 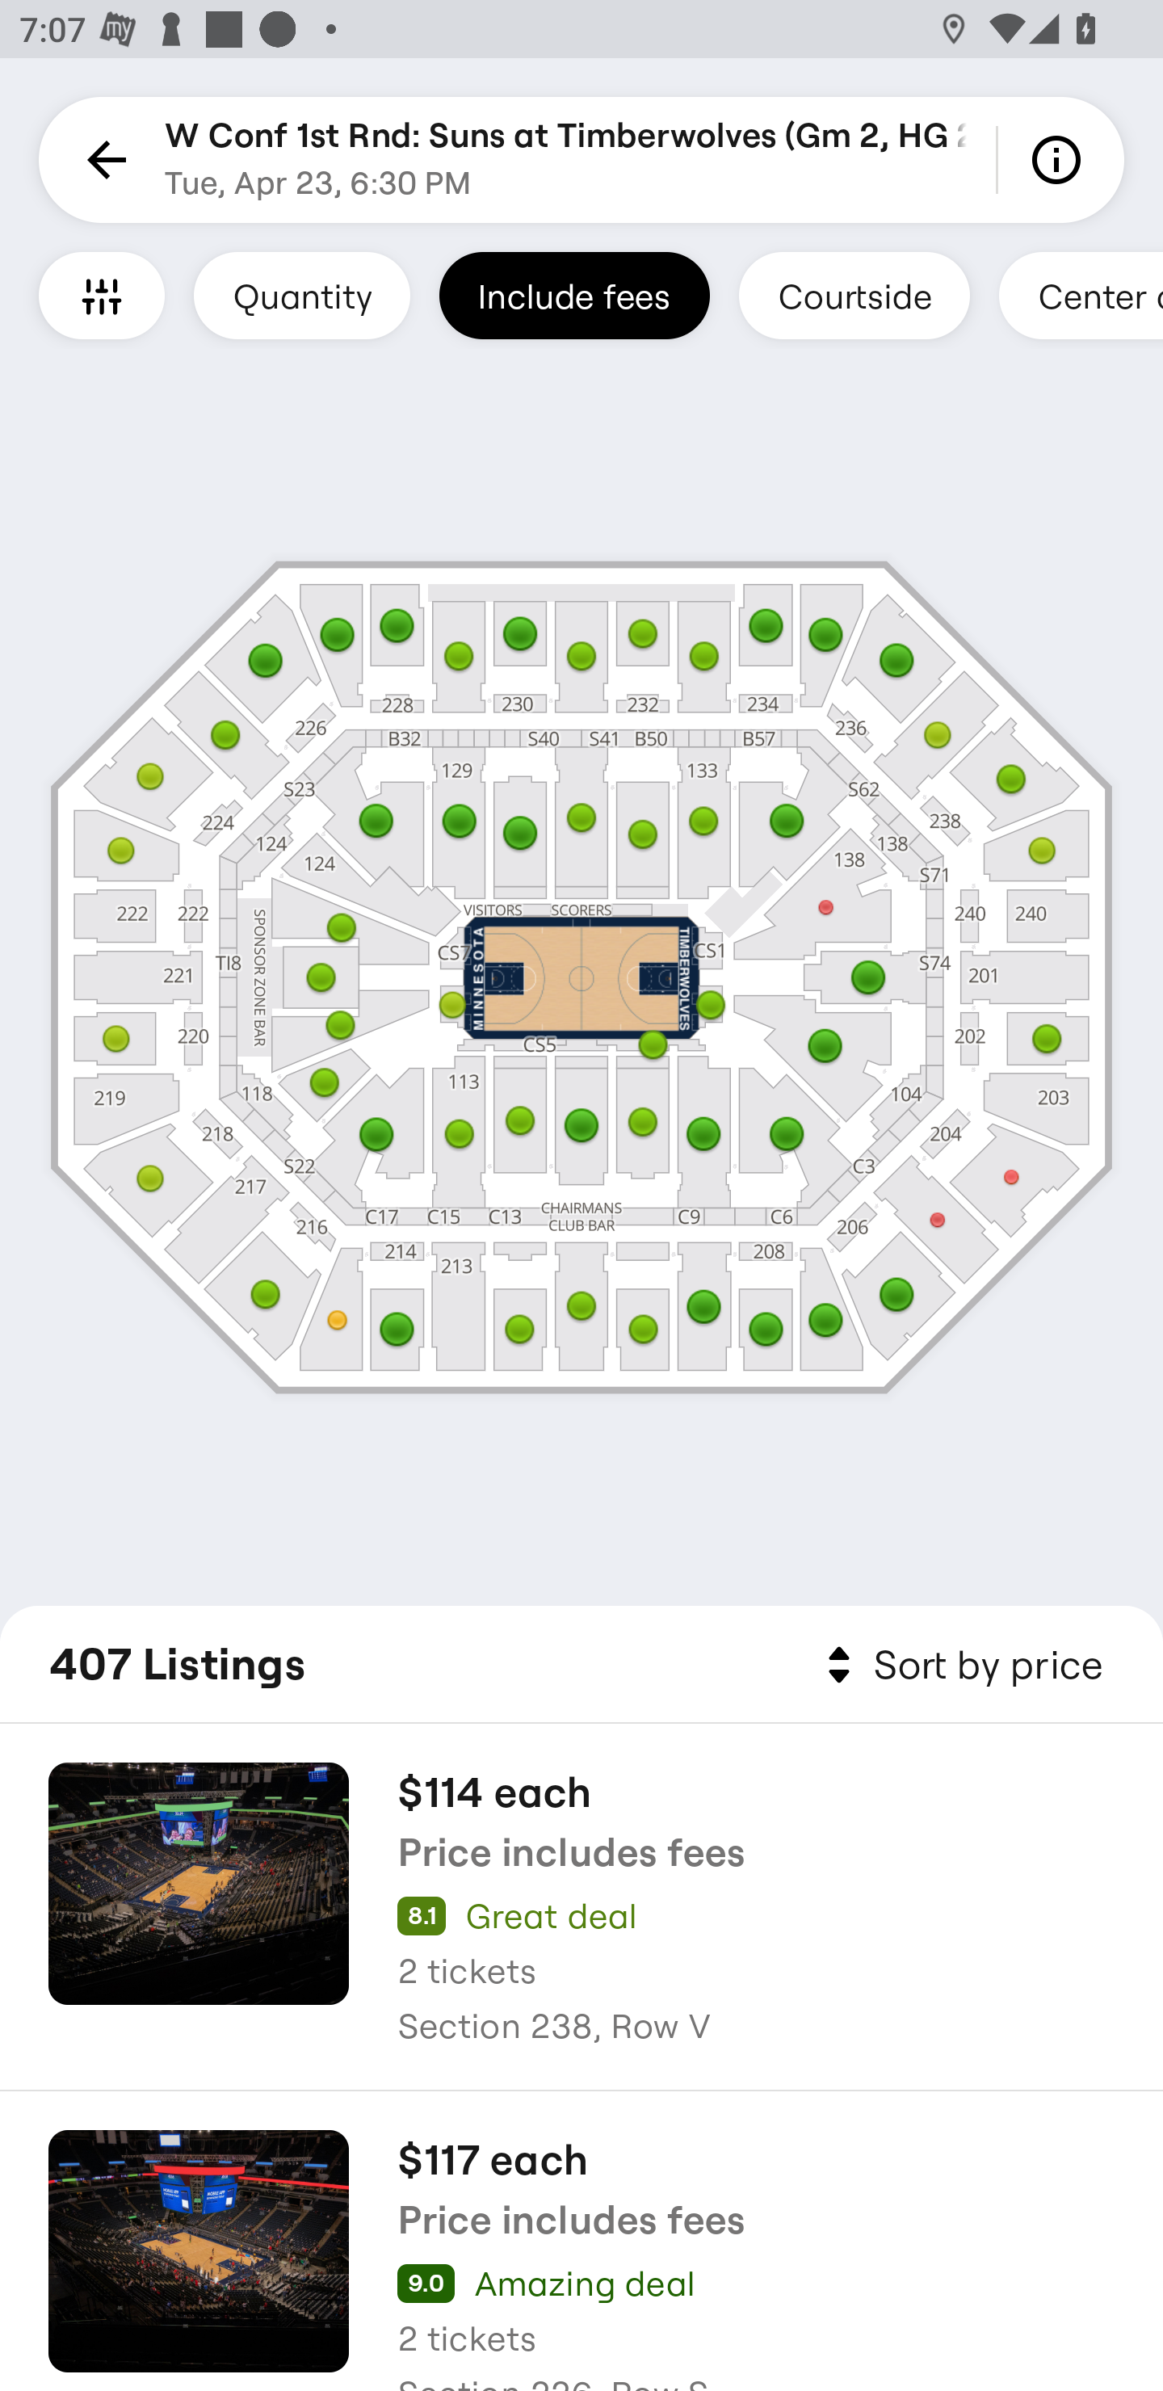 What do you see at coordinates (102, 160) in the screenshot?
I see `Back` at bounding box center [102, 160].